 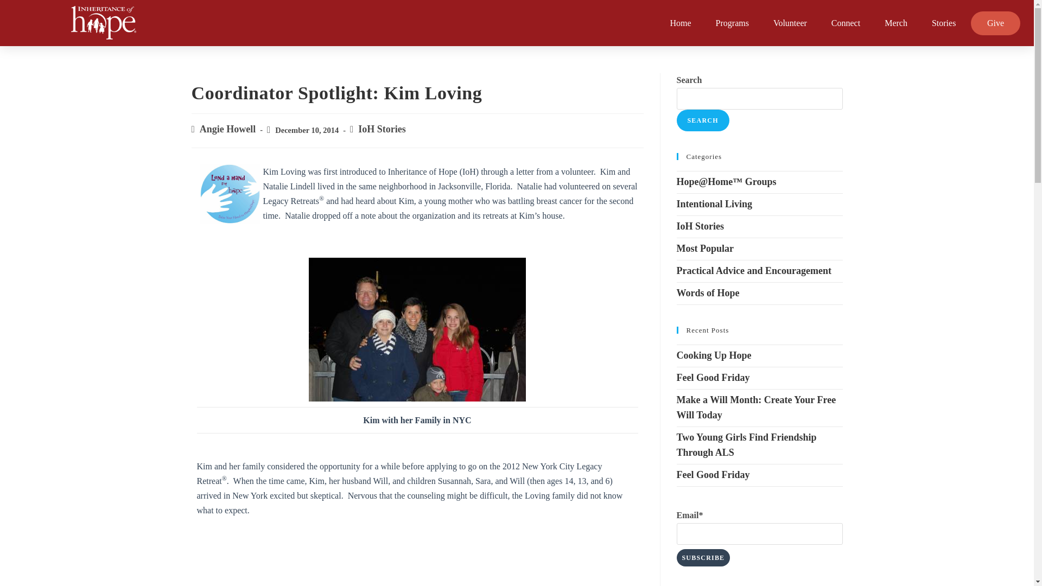 What do you see at coordinates (230, 194) in the screenshot?
I see `Click here to see how!` at bounding box center [230, 194].